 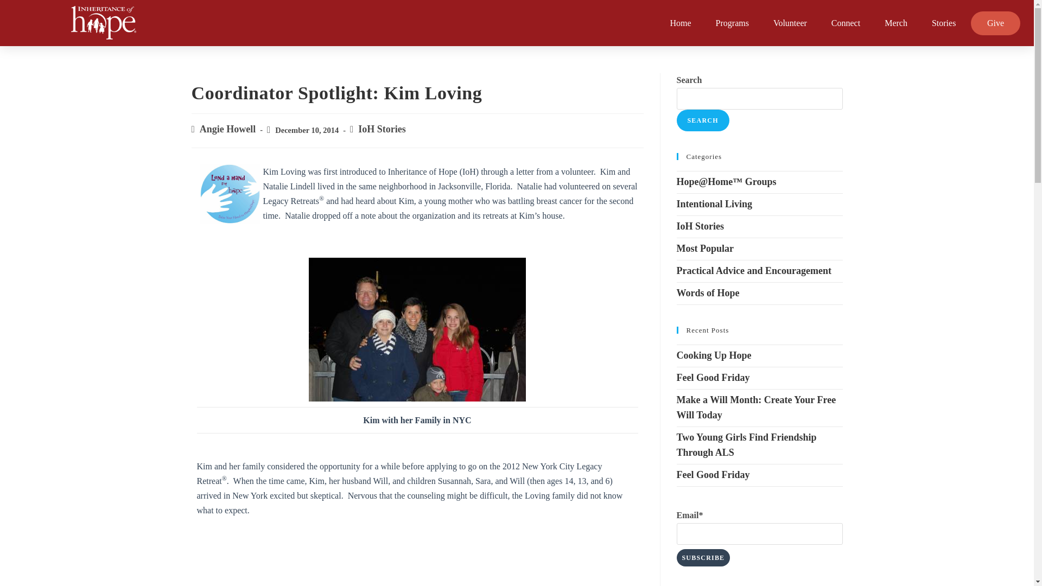 What do you see at coordinates (230, 194) in the screenshot?
I see `Click here to see how!` at bounding box center [230, 194].